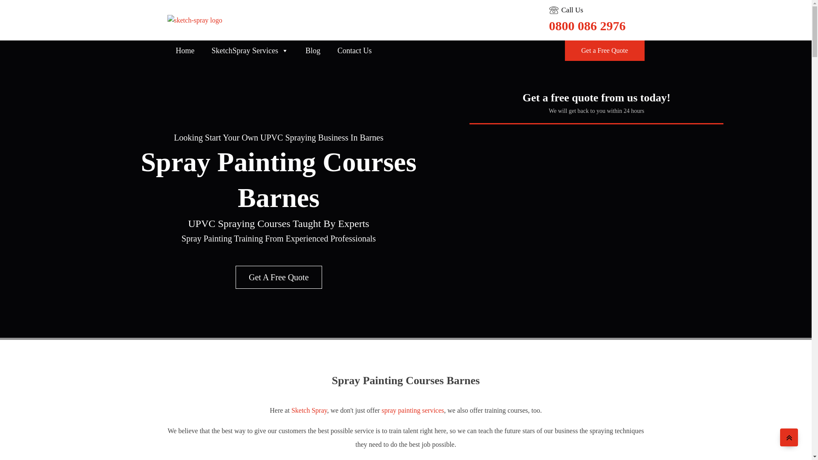 Image resolution: width=818 pixels, height=460 pixels. What do you see at coordinates (354, 51) in the screenshot?
I see `Contact Us` at bounding box center [354, 51].